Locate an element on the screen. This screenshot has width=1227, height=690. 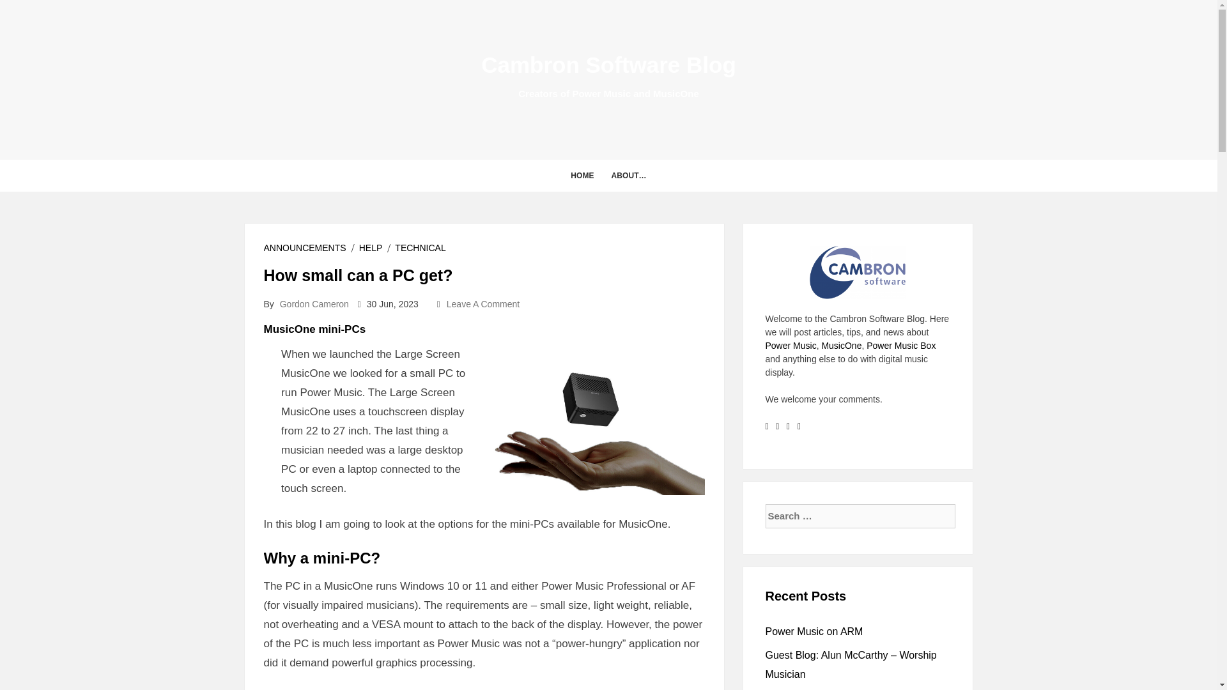
Leave A Comment is located at coordinates (482, 303).